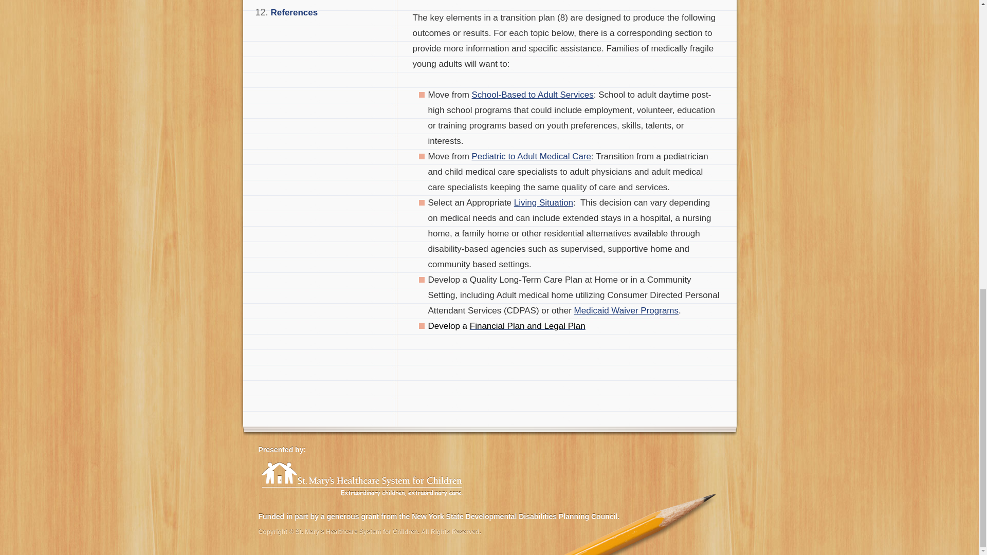  I want to click on Financial Plan and Legal Plan, so click(527, 326).